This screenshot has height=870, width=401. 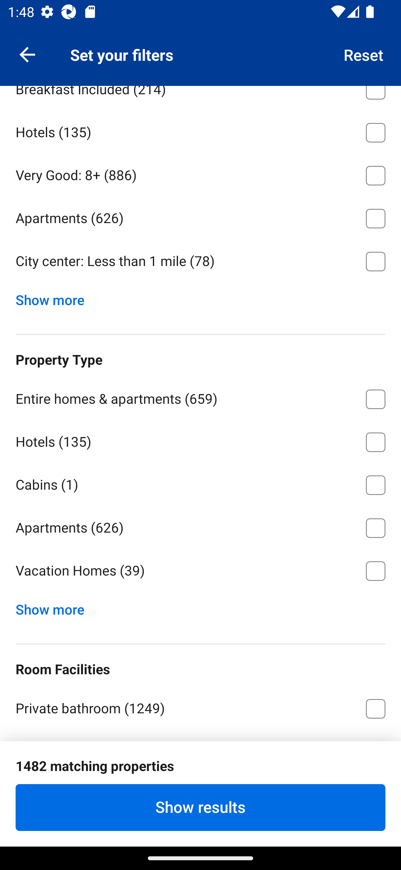 What do you see at coordinates (54, 607) in the screenshot?
I see `Show more` at bounding box center [54, 607].